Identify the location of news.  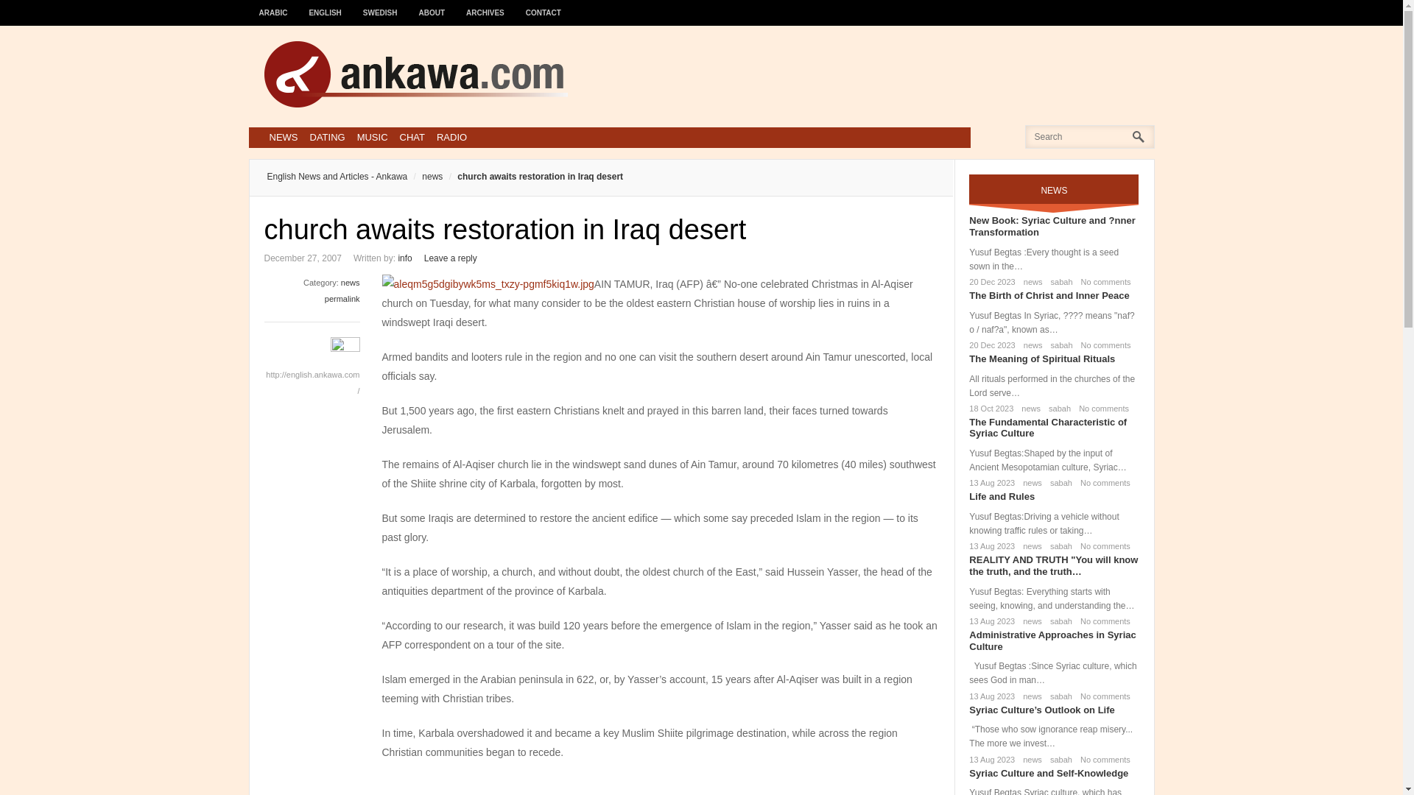
(424, 177).